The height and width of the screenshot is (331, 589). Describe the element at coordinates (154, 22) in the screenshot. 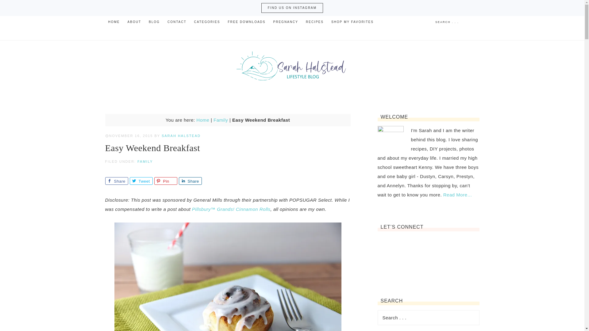

I see `BLOG` at that location.